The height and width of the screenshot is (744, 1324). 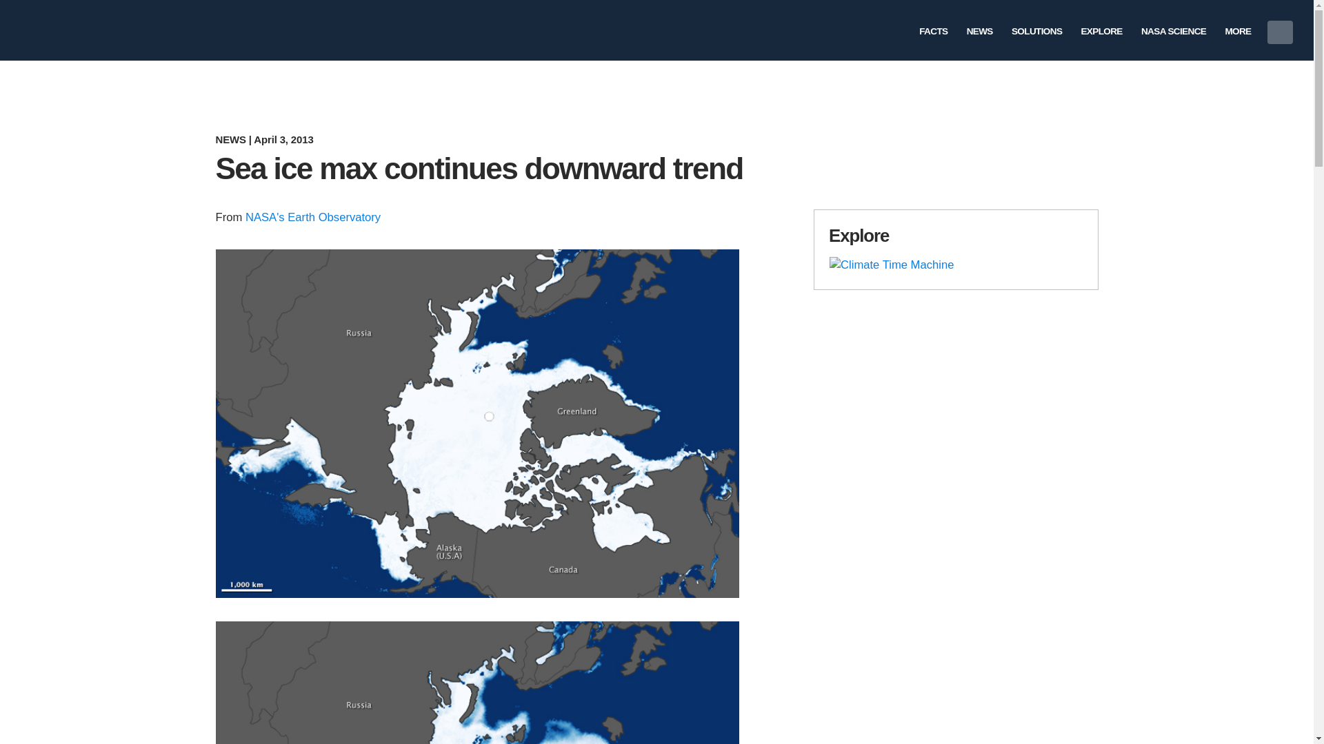 What do you see at coordinates (47, 30) in the screenshot?
I see `NASA` at bounding box center [47, 30].